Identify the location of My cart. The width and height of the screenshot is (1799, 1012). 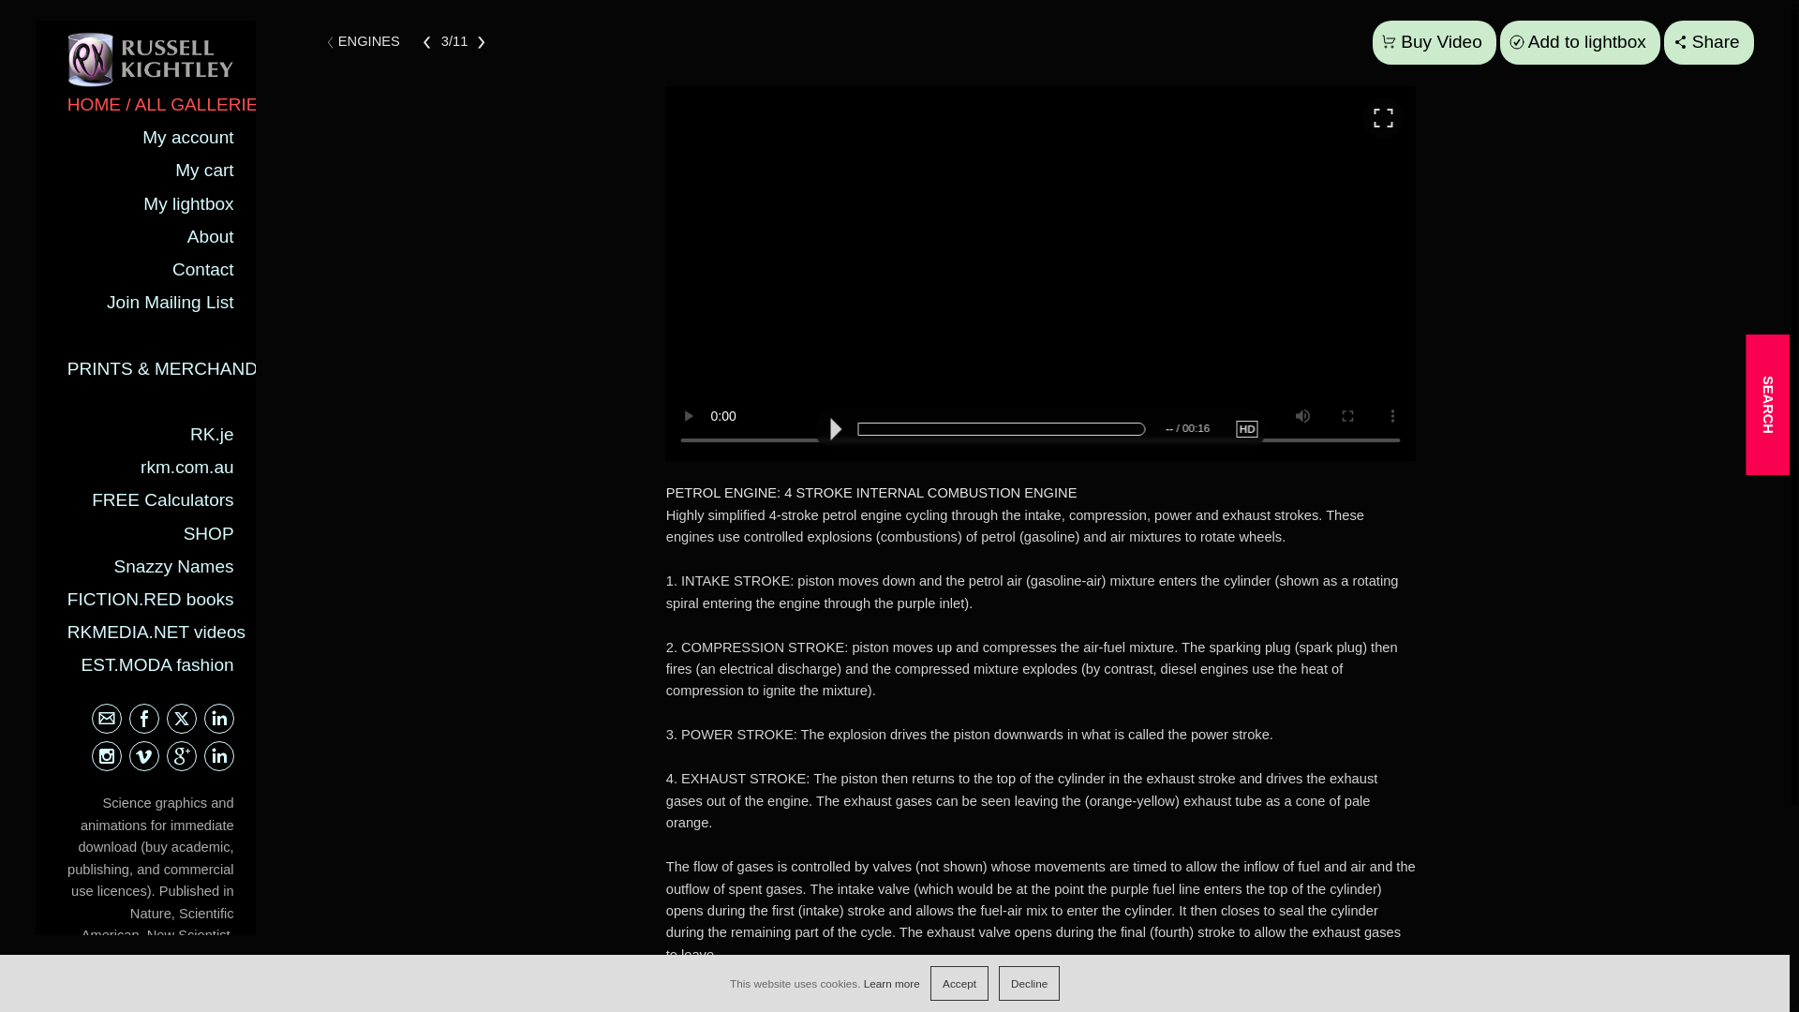
(204, 170).